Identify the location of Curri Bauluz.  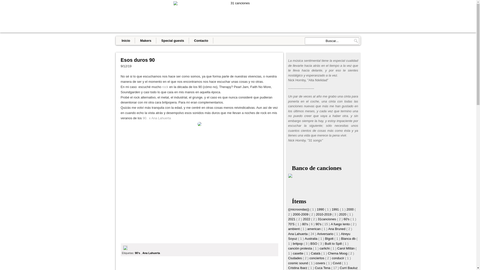
(349, 268).